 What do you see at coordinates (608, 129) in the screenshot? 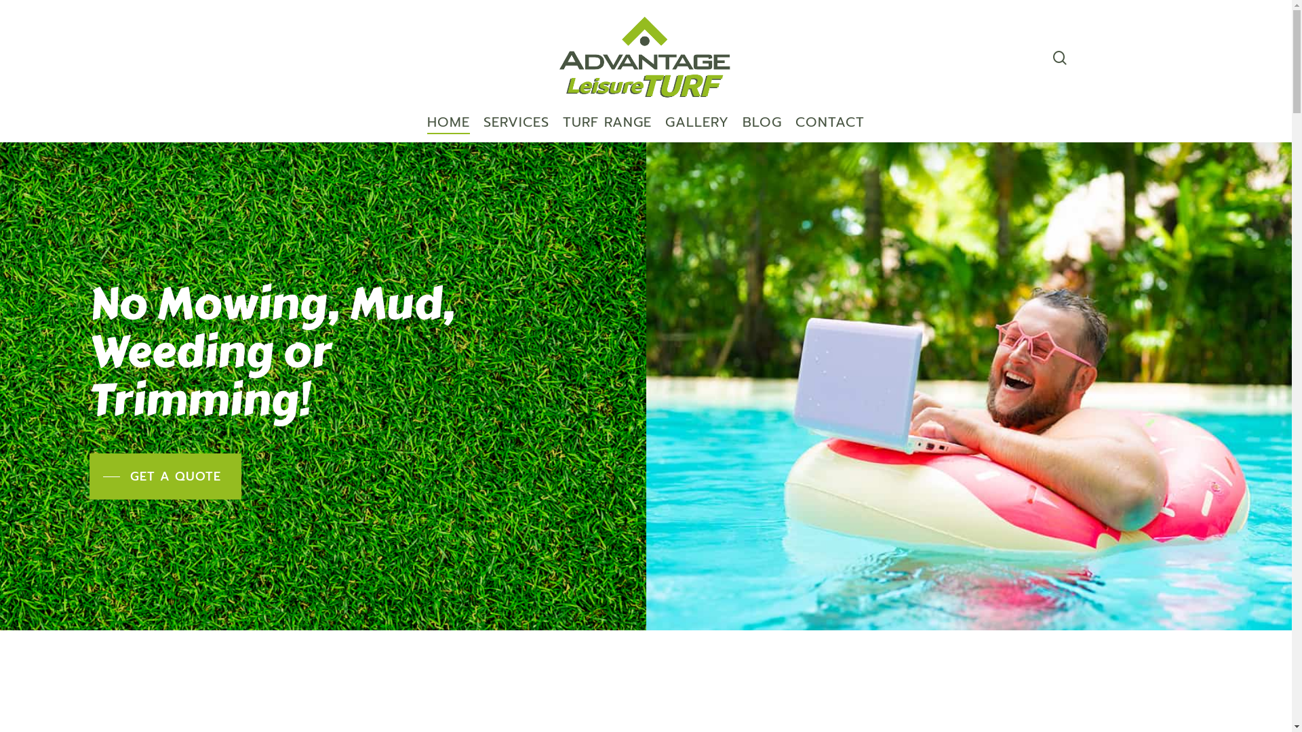
I see `TURF RANGE` at bounding box center [608, 129].